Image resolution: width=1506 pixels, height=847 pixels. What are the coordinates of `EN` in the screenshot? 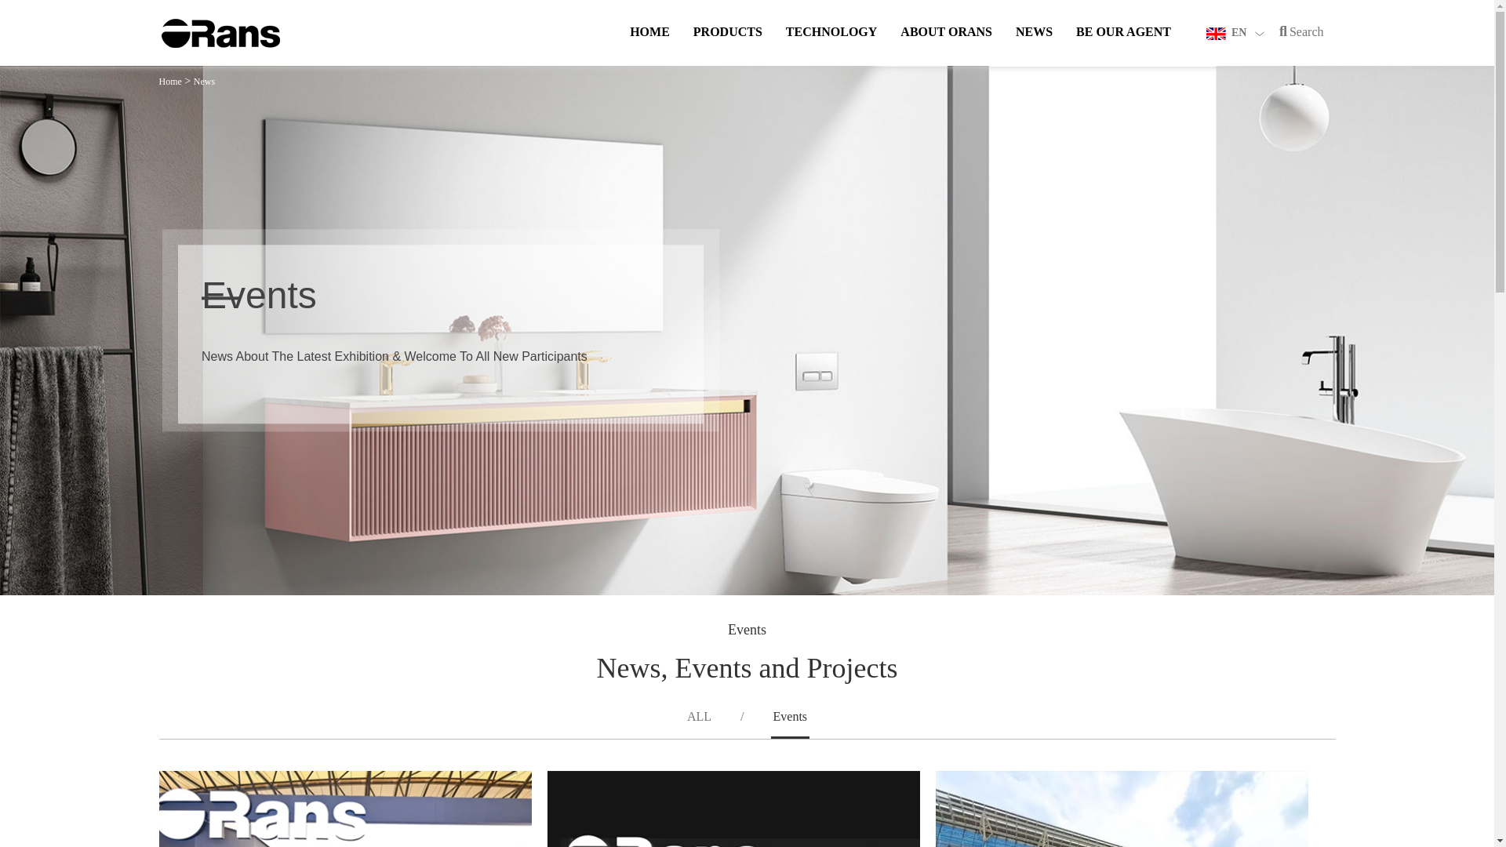 It's located at (1235, 31).